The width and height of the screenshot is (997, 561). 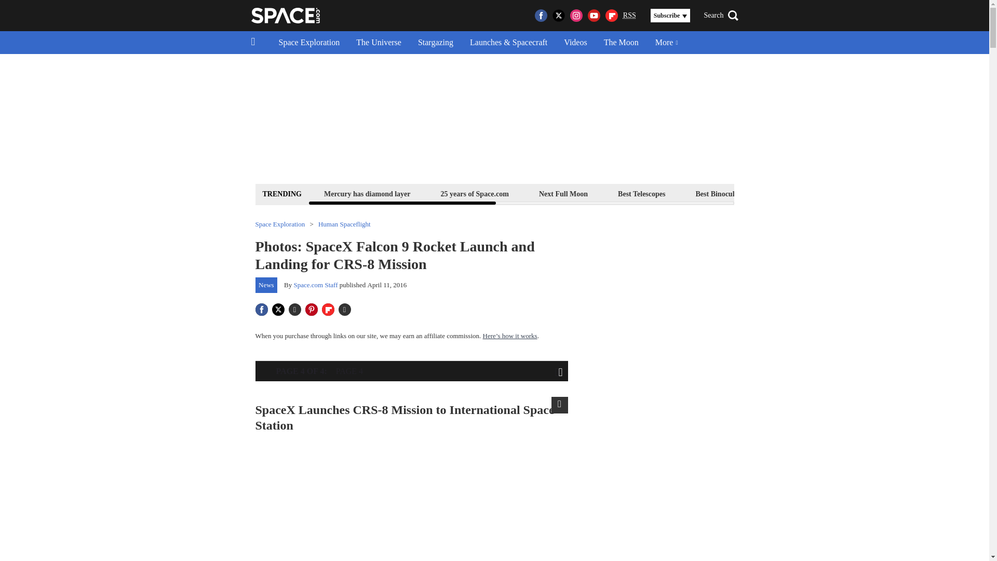 I want to click on Best Star Projectors, so click(x=805, y=193).